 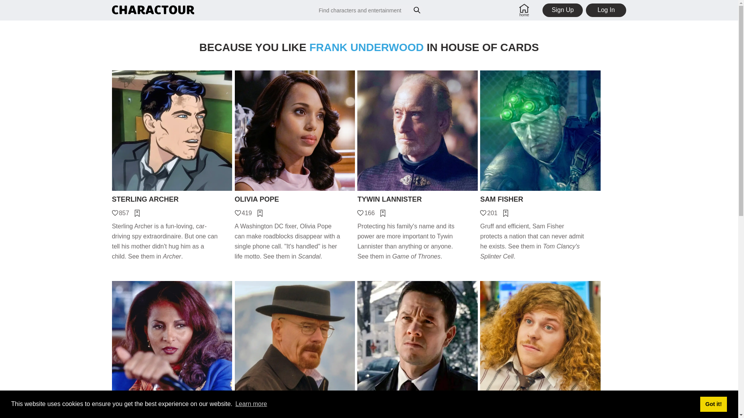 What do you see at coordinates (562, 10) in the screenshot?
I see `Sign Up` at bounding box center [562, 10].